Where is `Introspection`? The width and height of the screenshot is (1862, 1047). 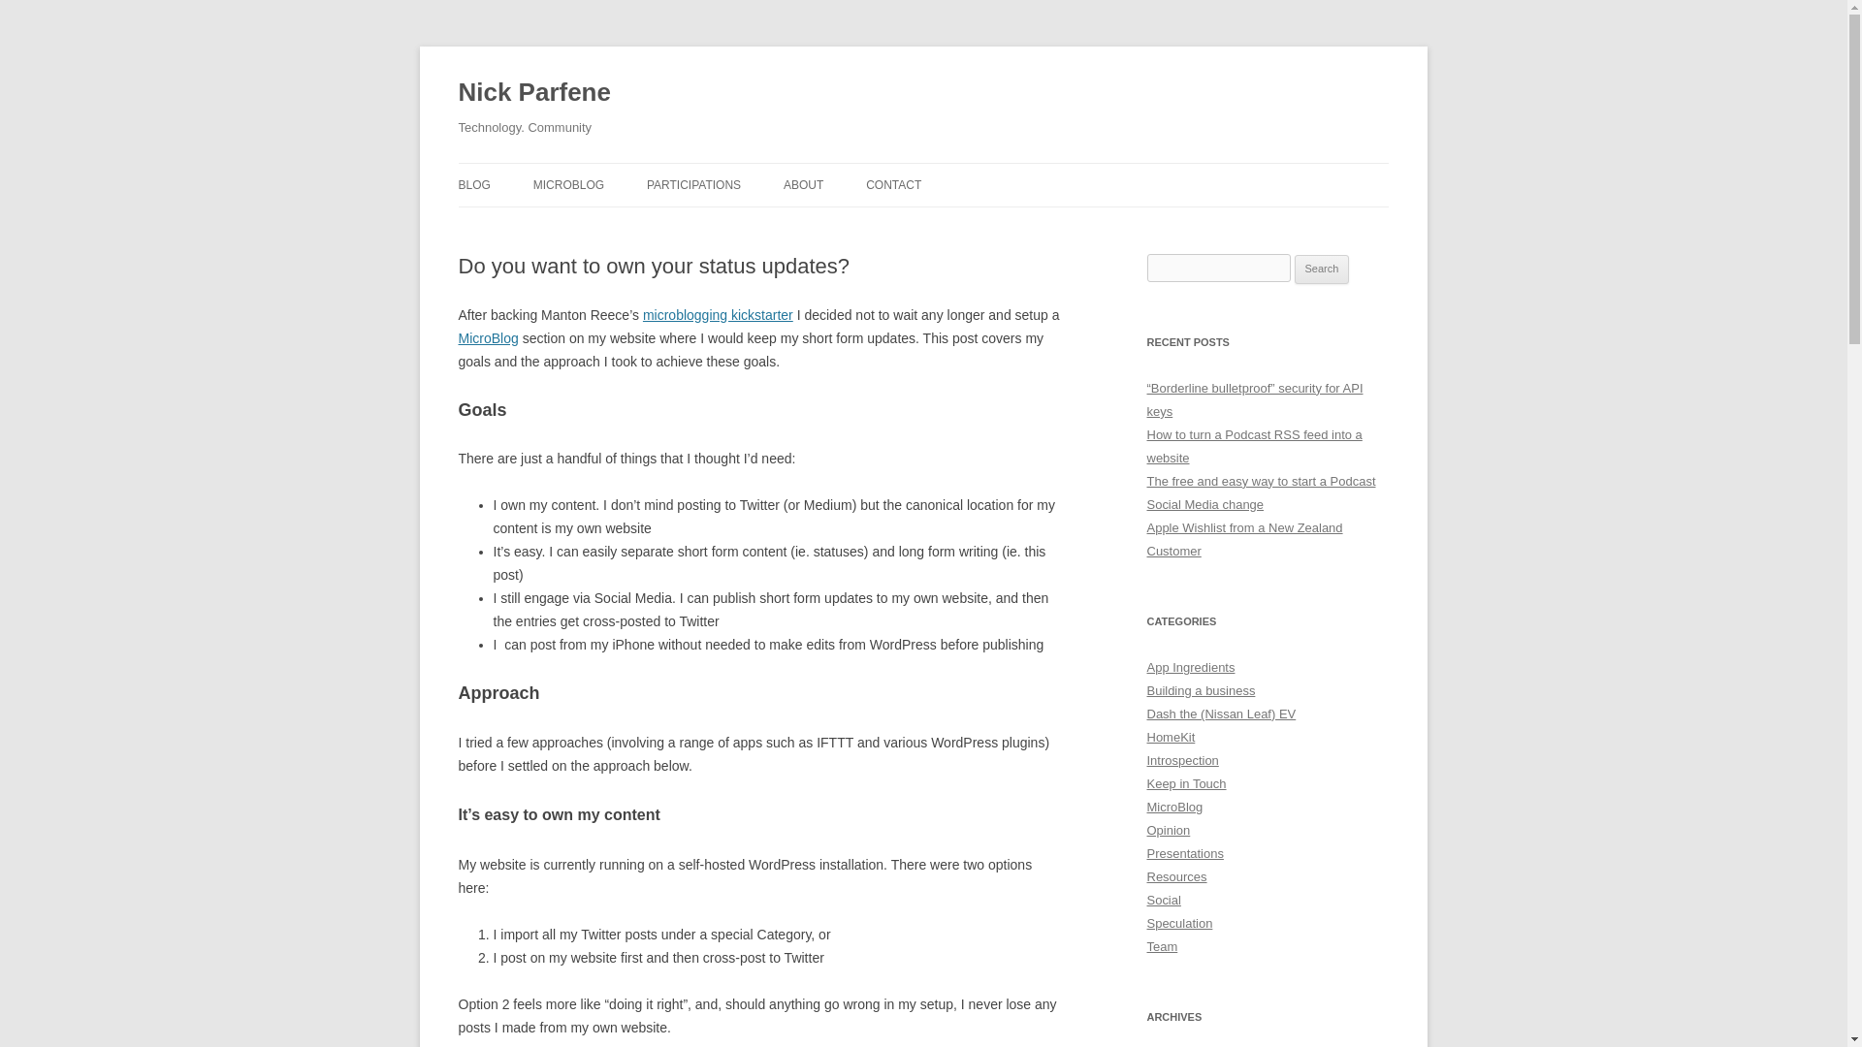
Introspection is located at coordinates (1181, 760).